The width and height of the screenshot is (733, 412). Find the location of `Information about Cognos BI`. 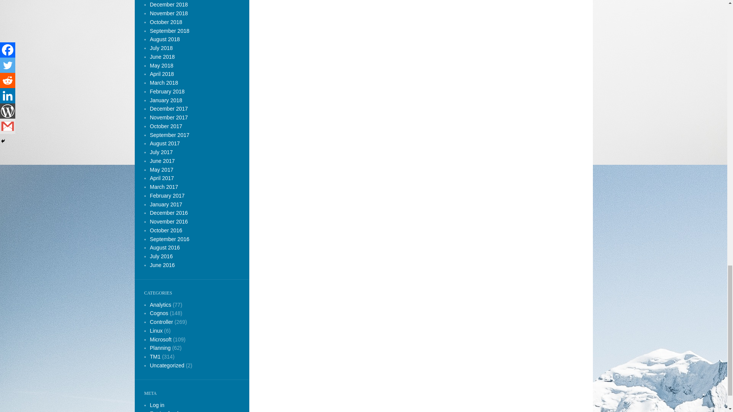

Information about Cognos BI is located at coordinates (158, 313).